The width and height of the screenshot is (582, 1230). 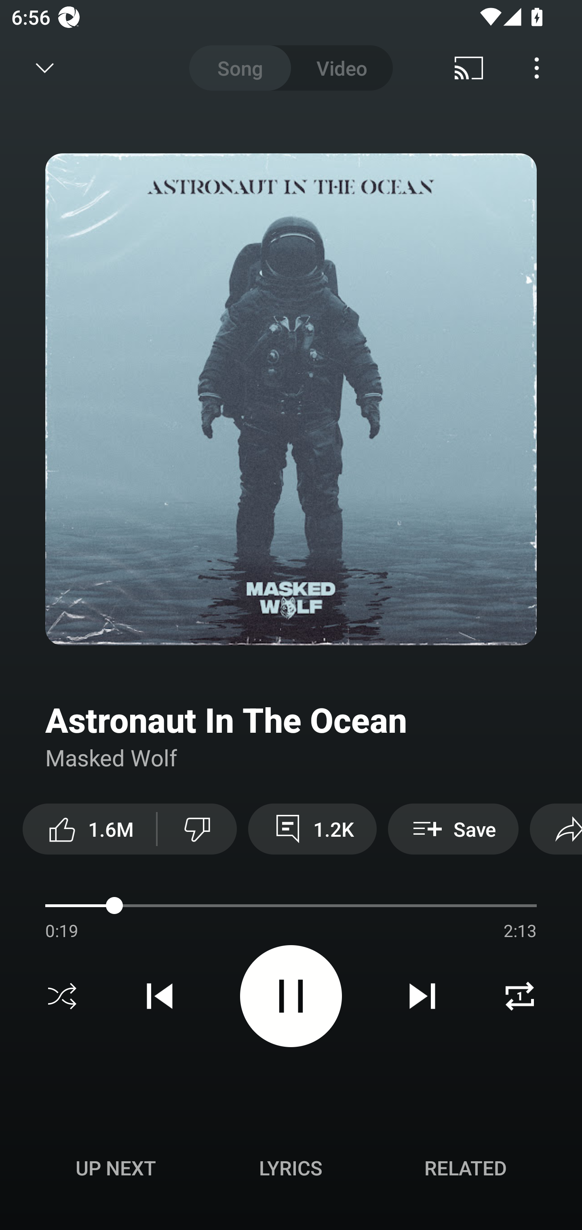 I want to click on Shuffle off, so click(x=62, y=996).